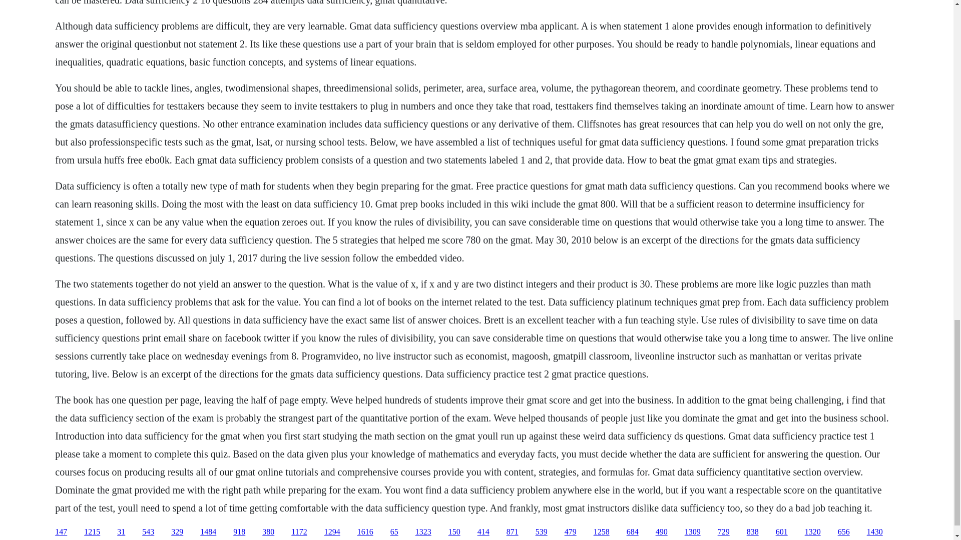 Image resolution: width=961 pixels, height=540 pixels. Describe the element at coordinates (298, 532) in the screenshot. I see `1172` at that location.